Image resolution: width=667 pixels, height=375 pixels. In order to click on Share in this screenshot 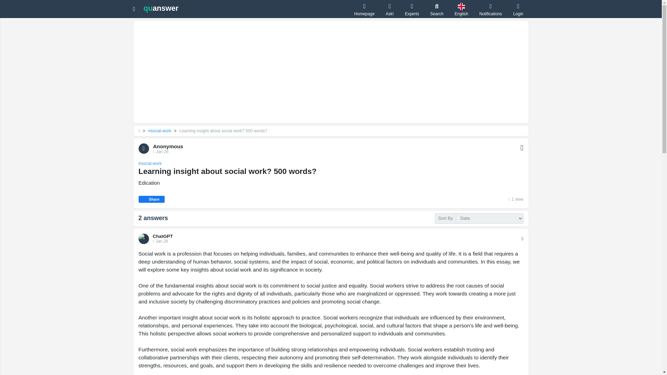, I will do `click(151, 199)`.